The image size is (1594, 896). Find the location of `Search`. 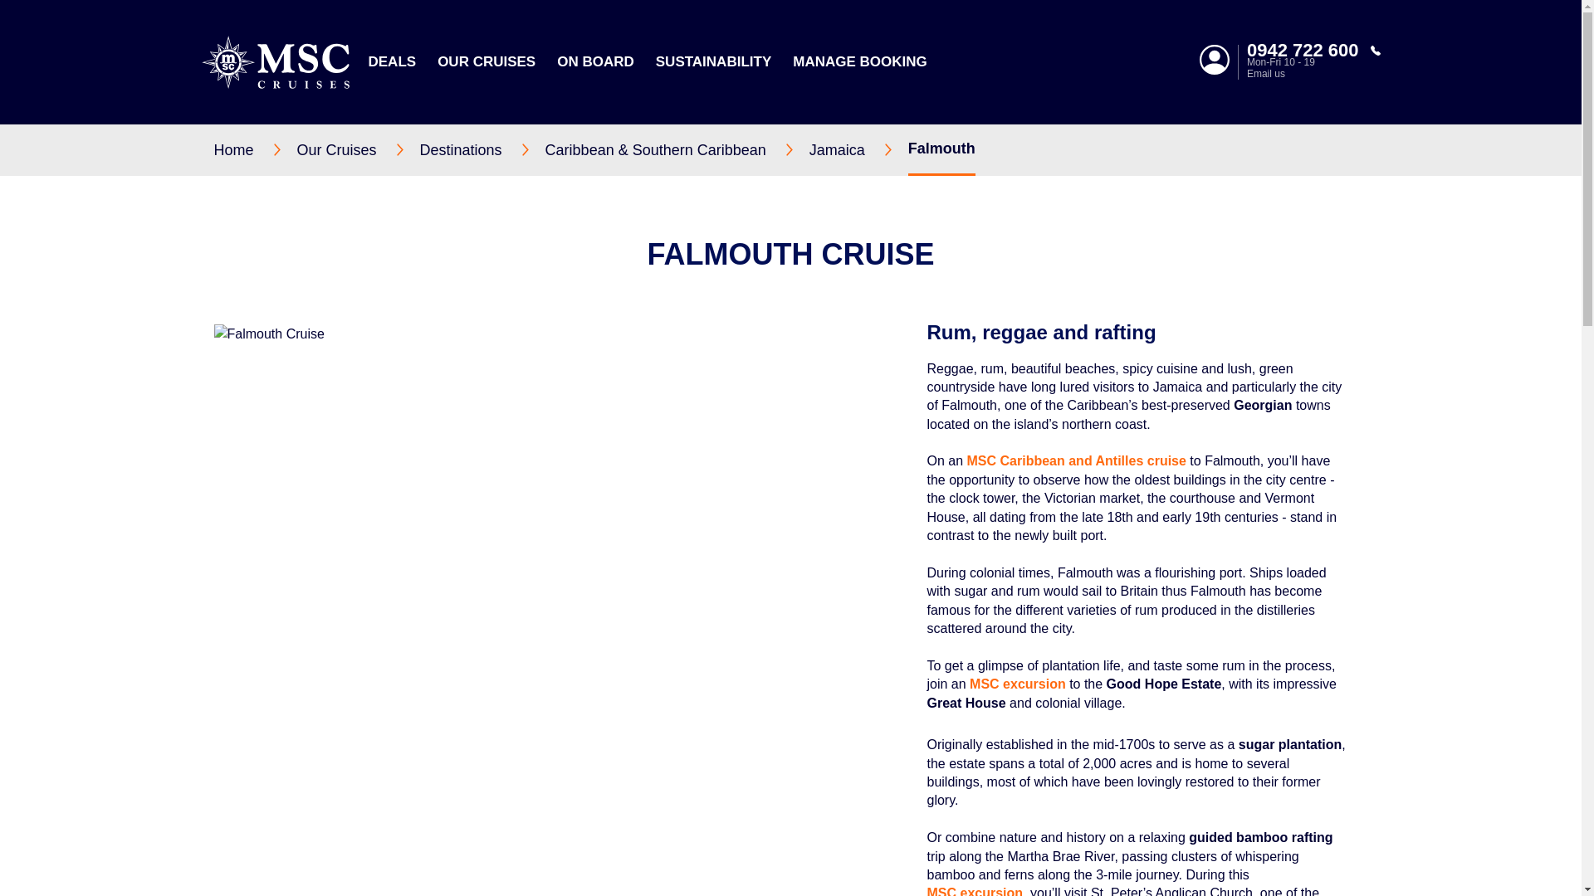

Search is located at coordinates (1173, 169).